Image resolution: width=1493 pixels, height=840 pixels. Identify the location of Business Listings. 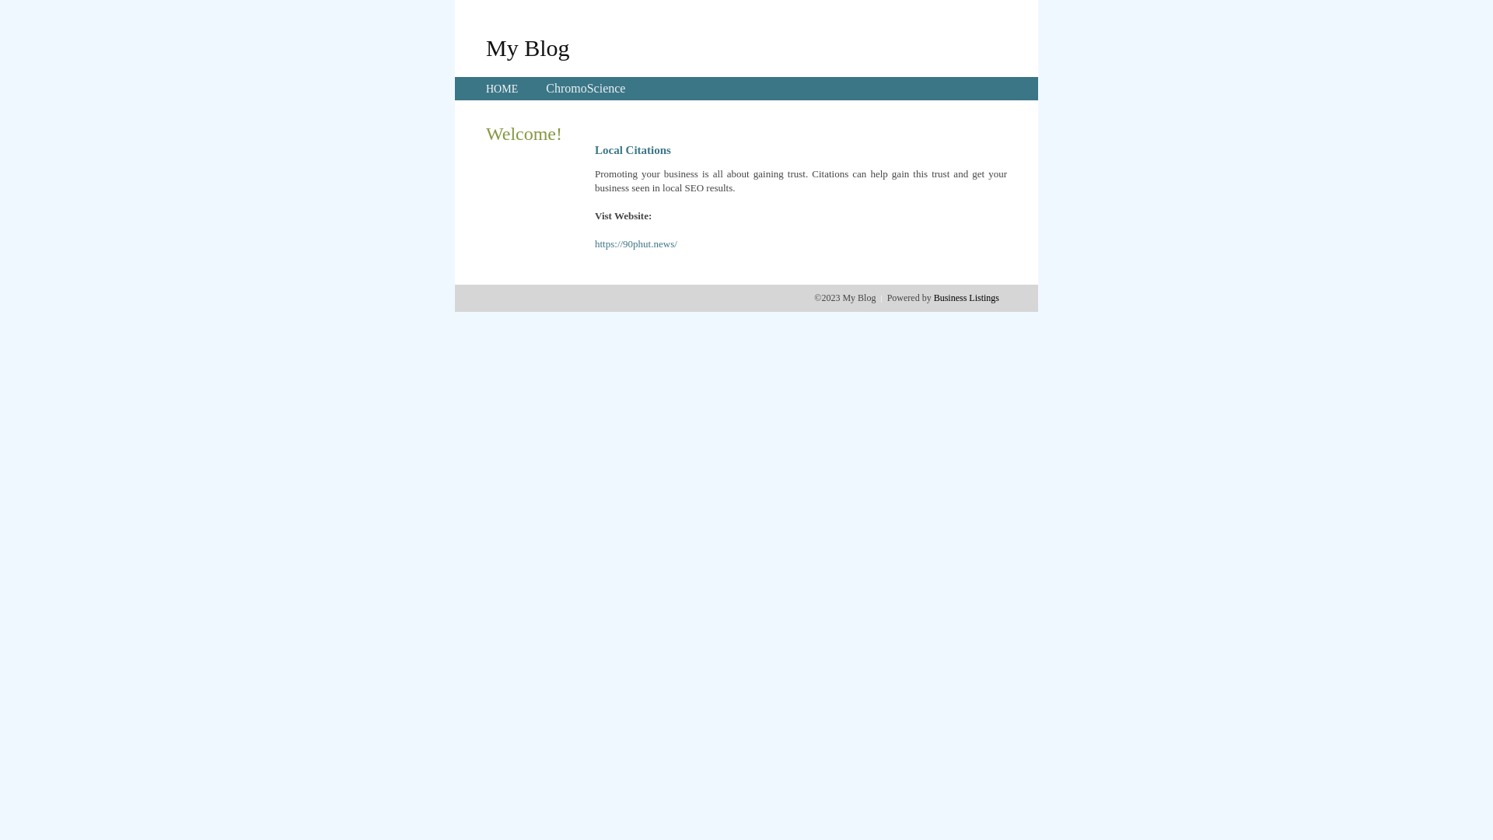
(967, 298).